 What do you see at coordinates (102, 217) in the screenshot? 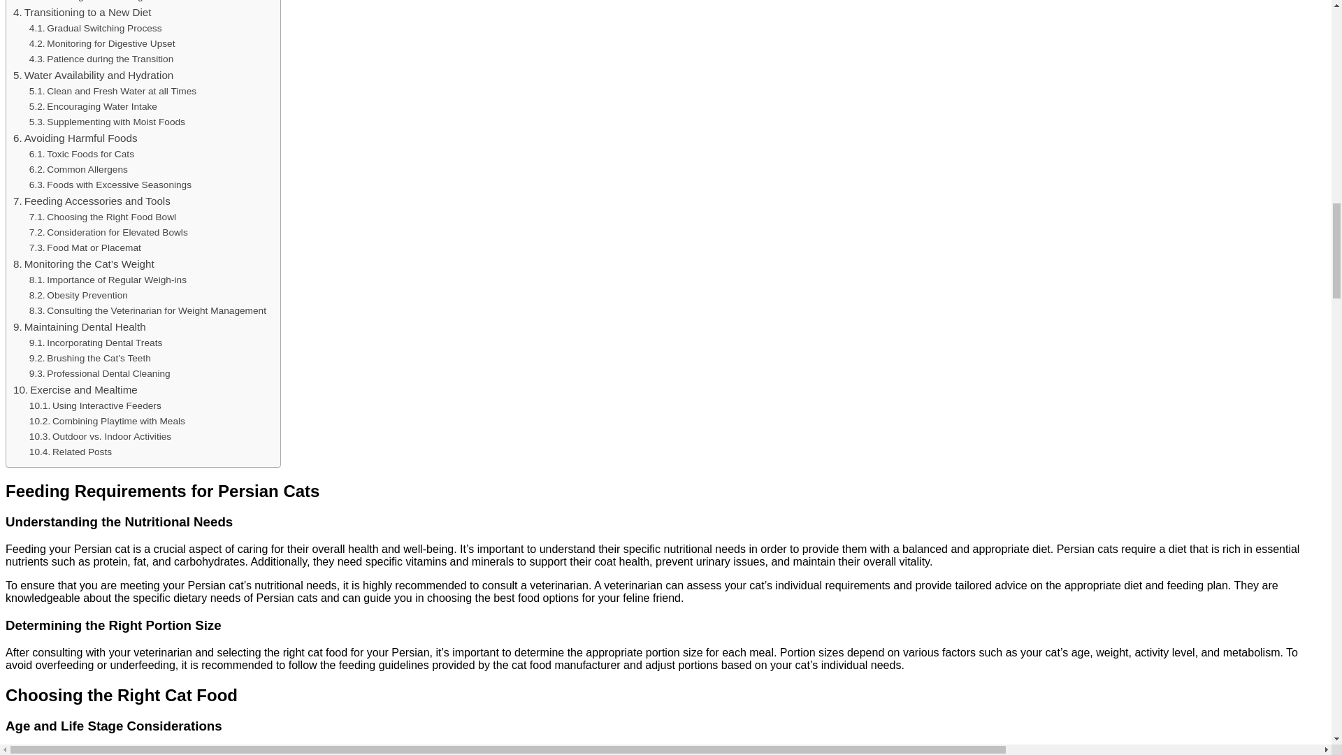
I see `Choosing the Right Food Bowl` at bounding box center [102, 217].